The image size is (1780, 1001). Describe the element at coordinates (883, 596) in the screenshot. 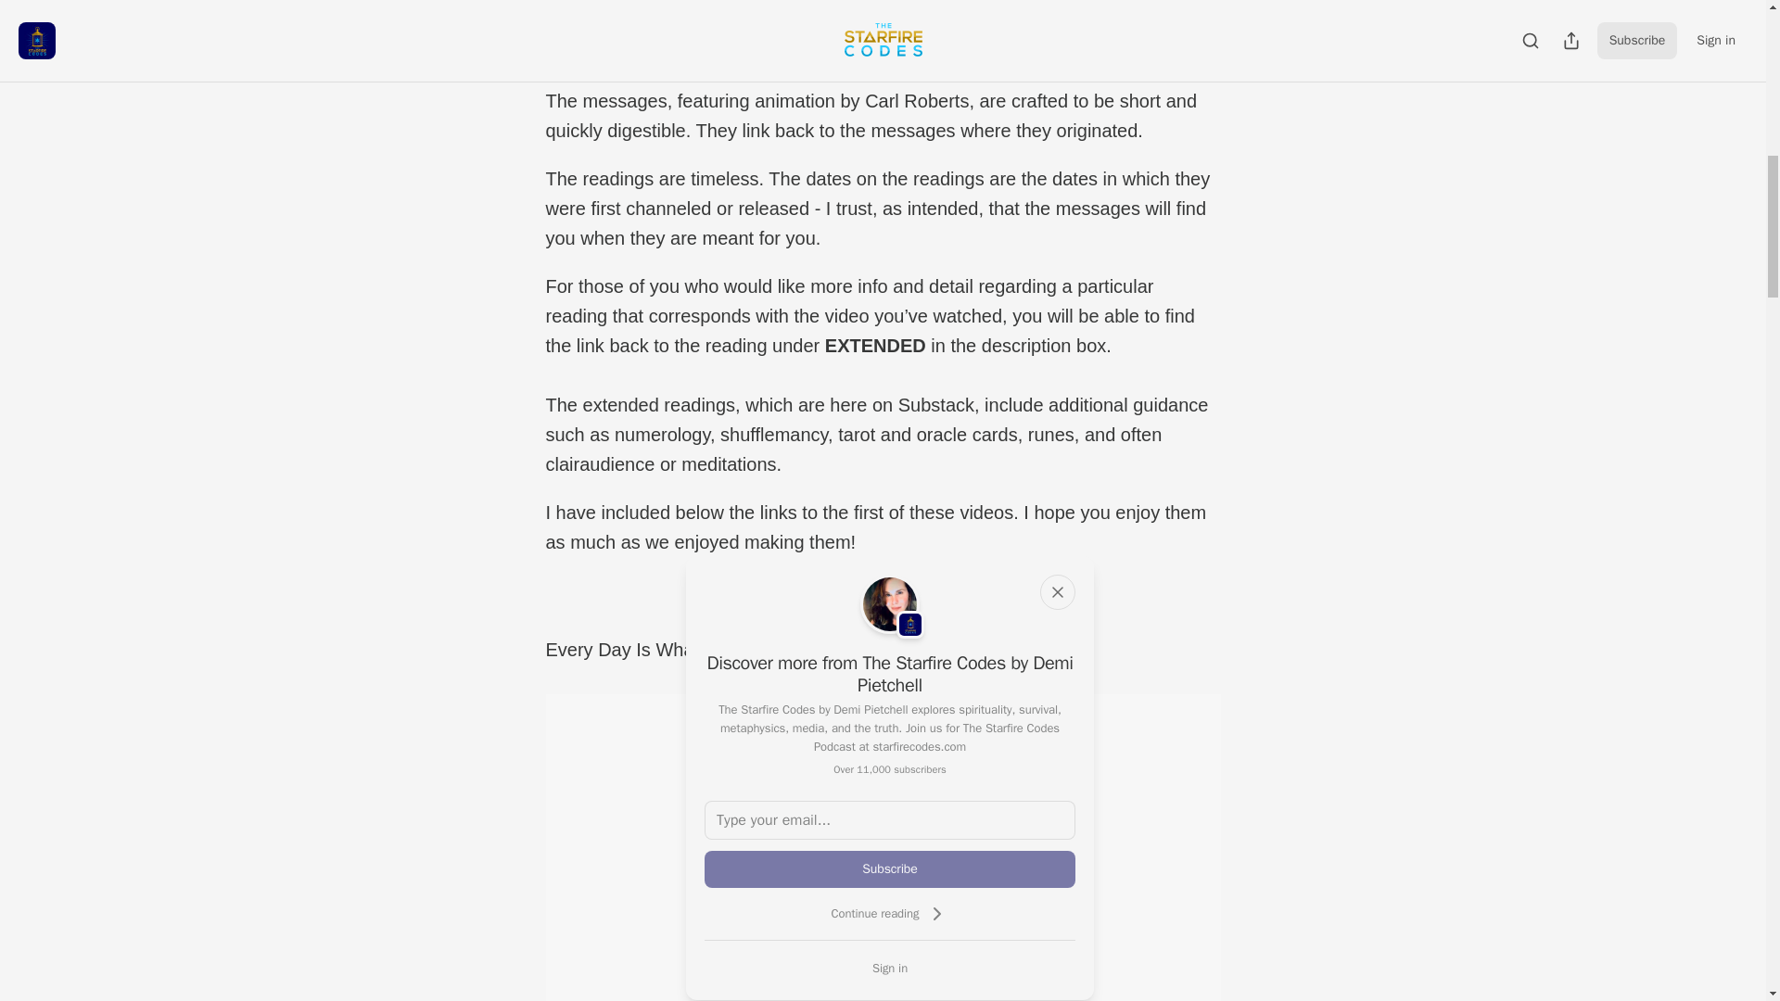

I see `Subscribe to Starfire Codes on YouTube` at that location.